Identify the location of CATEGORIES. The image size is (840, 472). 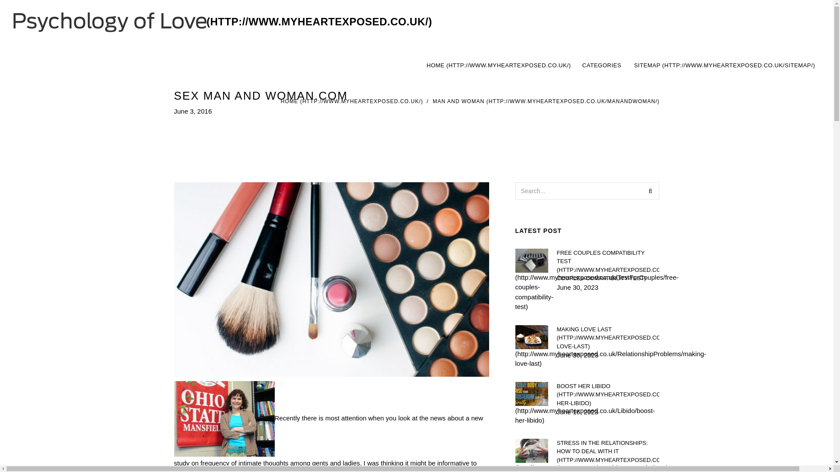
(724, 66).